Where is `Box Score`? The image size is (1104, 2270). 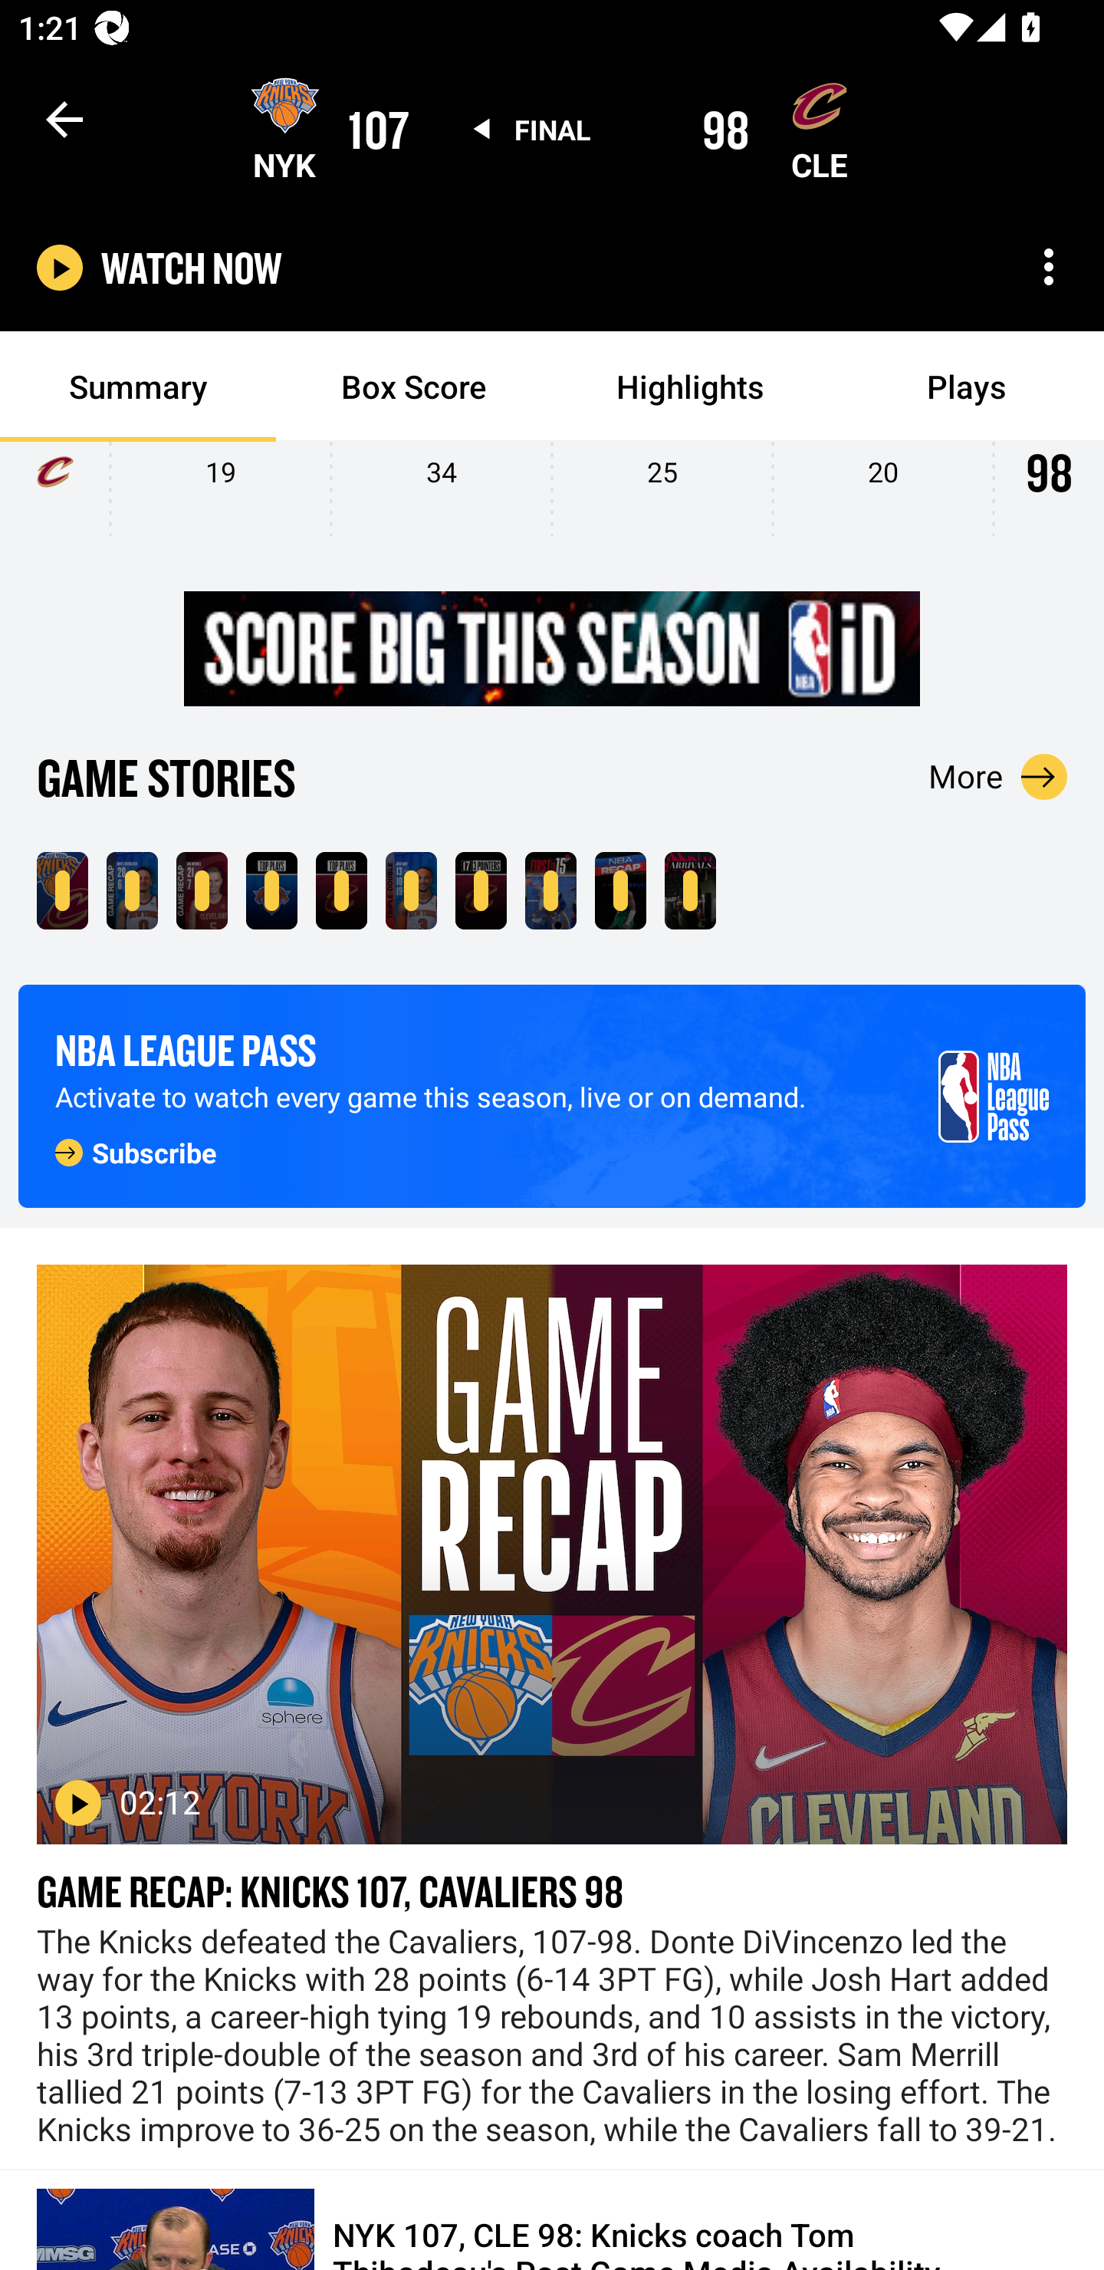
Box Score is located at coordinates (414, 387).